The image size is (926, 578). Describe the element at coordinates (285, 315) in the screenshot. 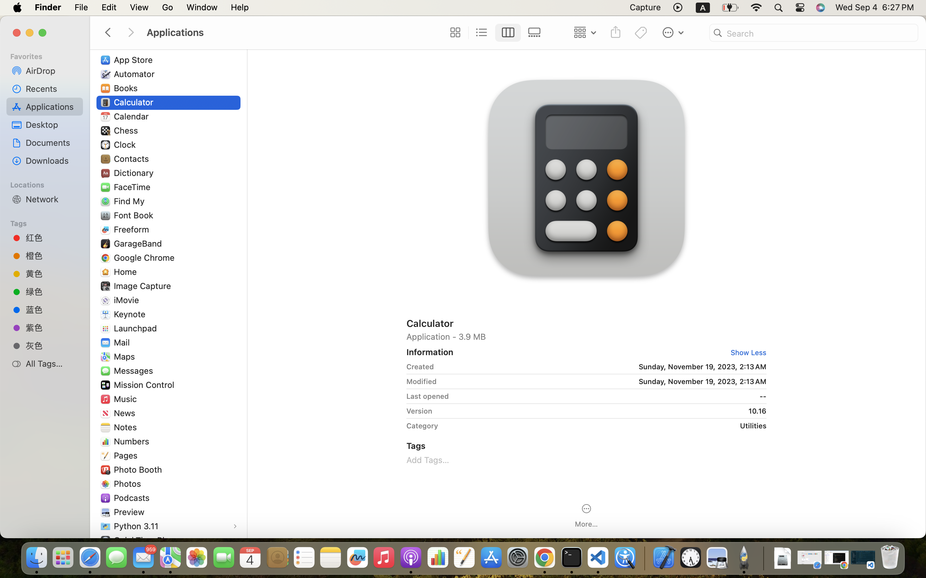

I see `0.0` at that location.